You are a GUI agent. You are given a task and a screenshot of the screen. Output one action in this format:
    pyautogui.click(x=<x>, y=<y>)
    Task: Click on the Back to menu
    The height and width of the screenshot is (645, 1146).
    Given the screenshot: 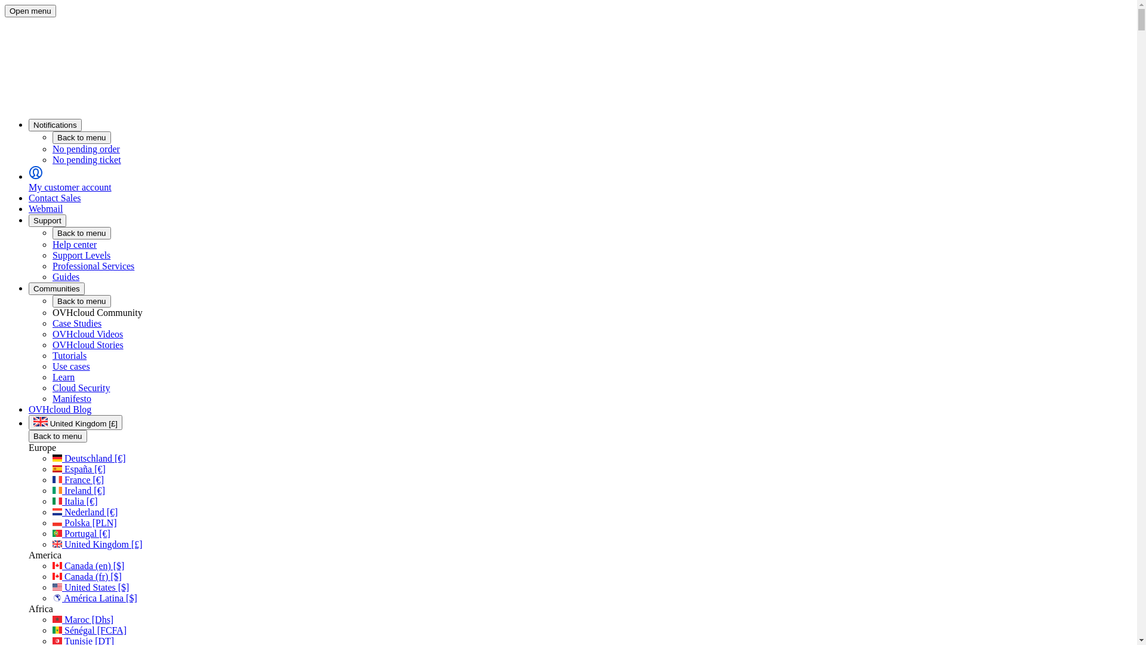 What is the action you would take?
    pyautogui.click(x=82, y=137)
    